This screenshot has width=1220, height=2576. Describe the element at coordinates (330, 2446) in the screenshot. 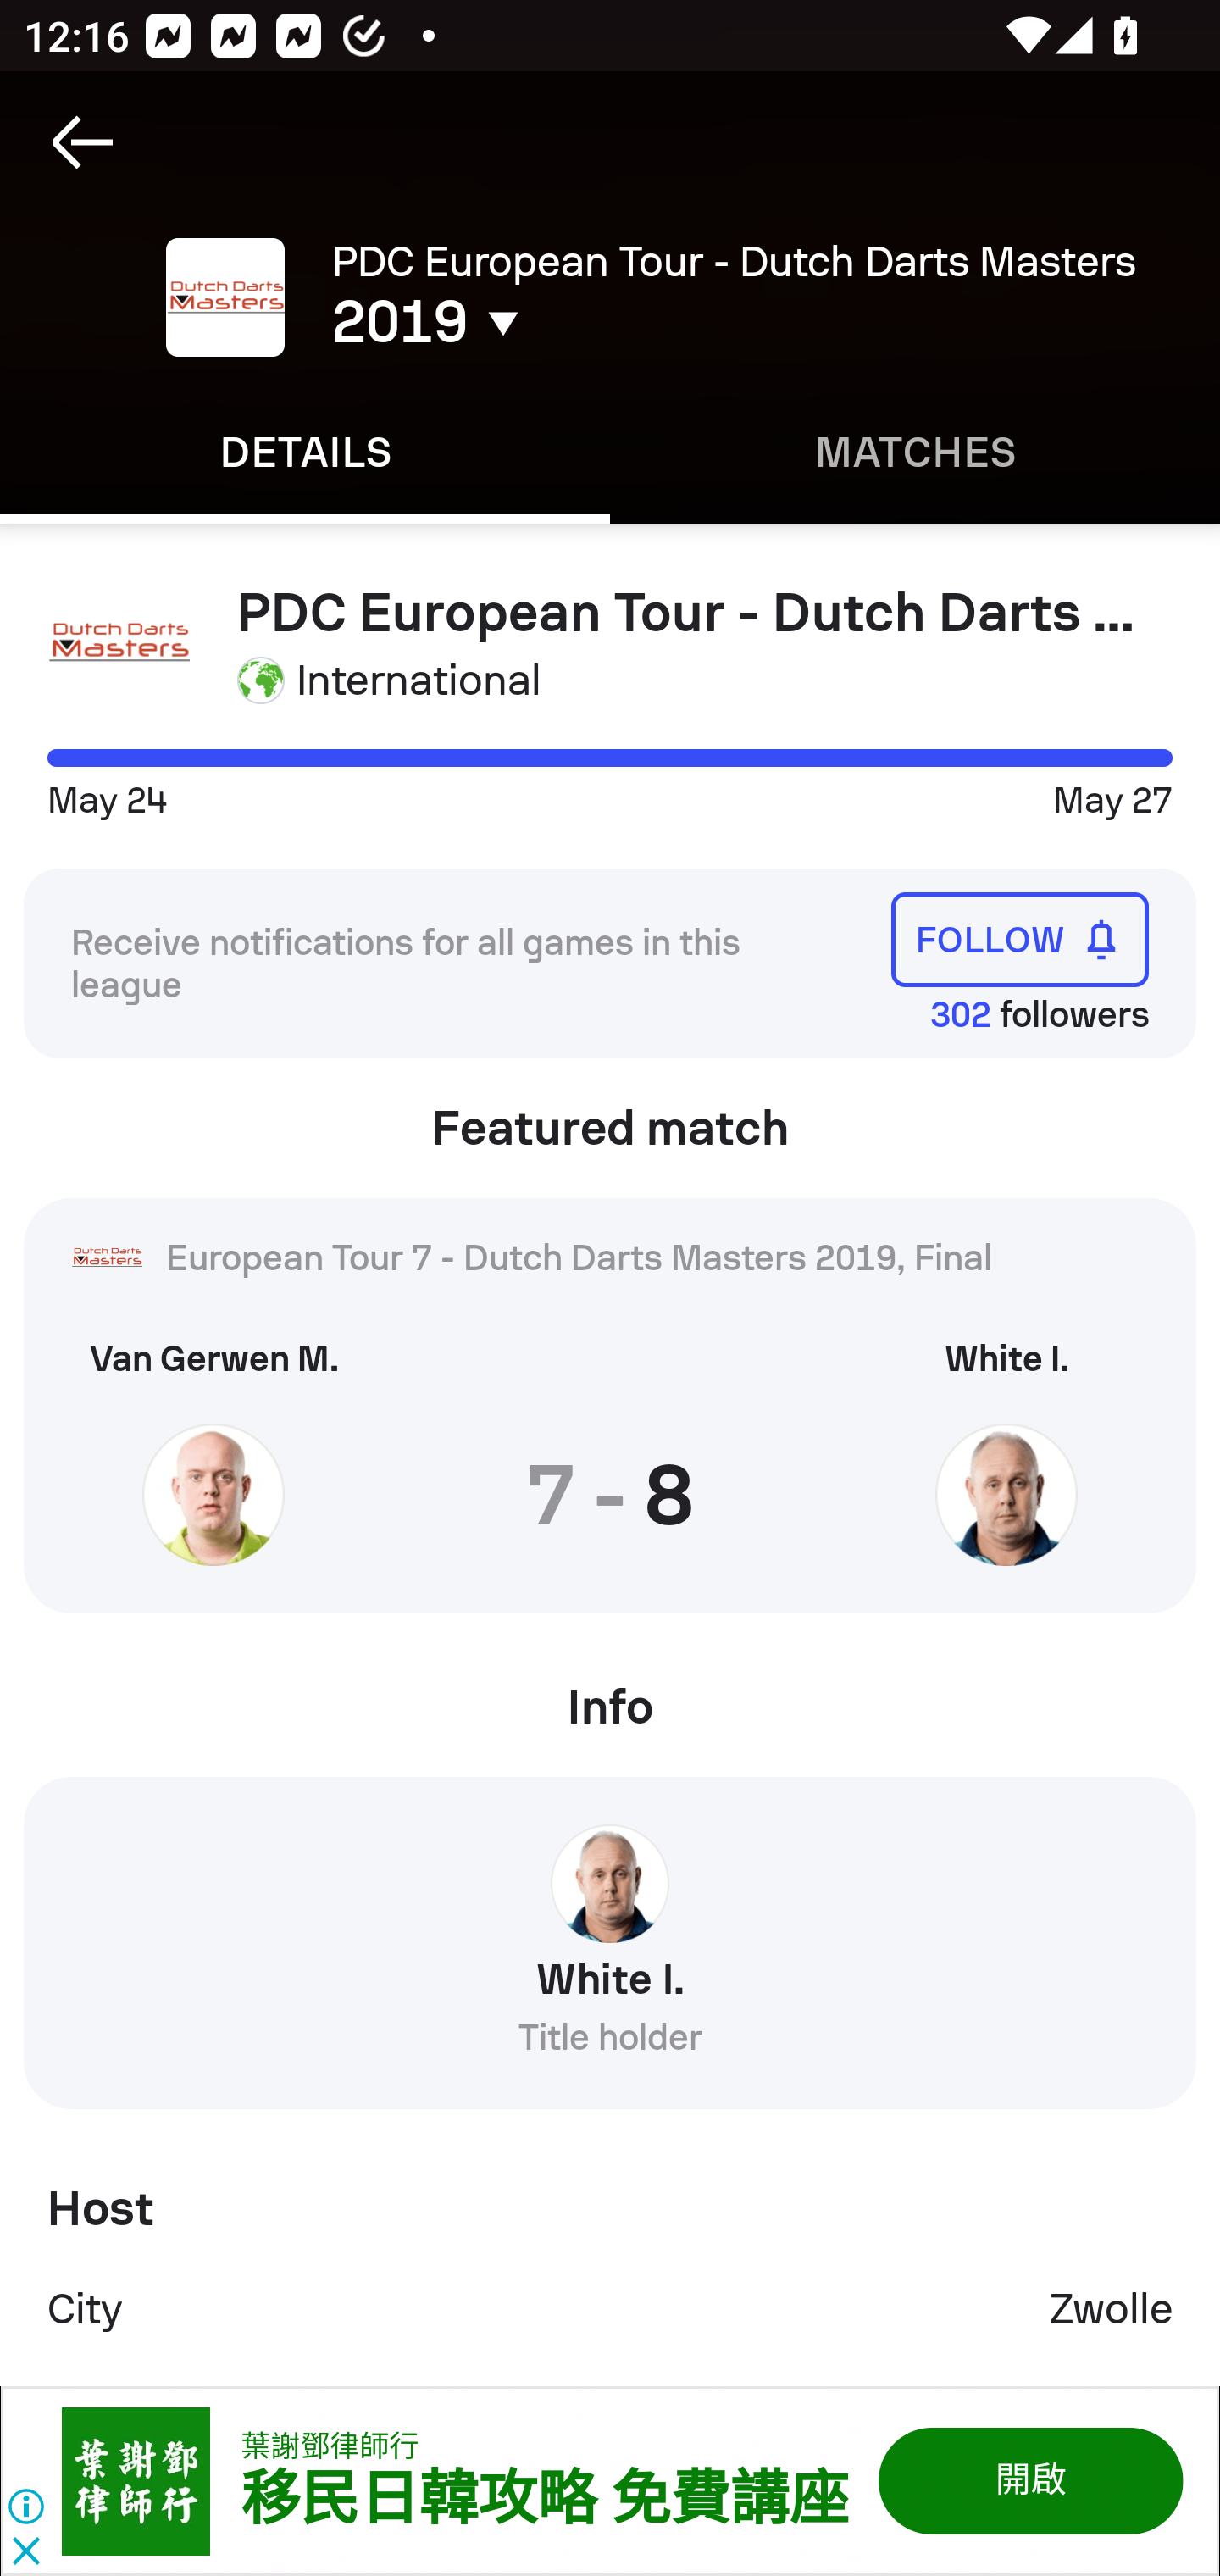

I see `葉謝鄧律師行` at that location.